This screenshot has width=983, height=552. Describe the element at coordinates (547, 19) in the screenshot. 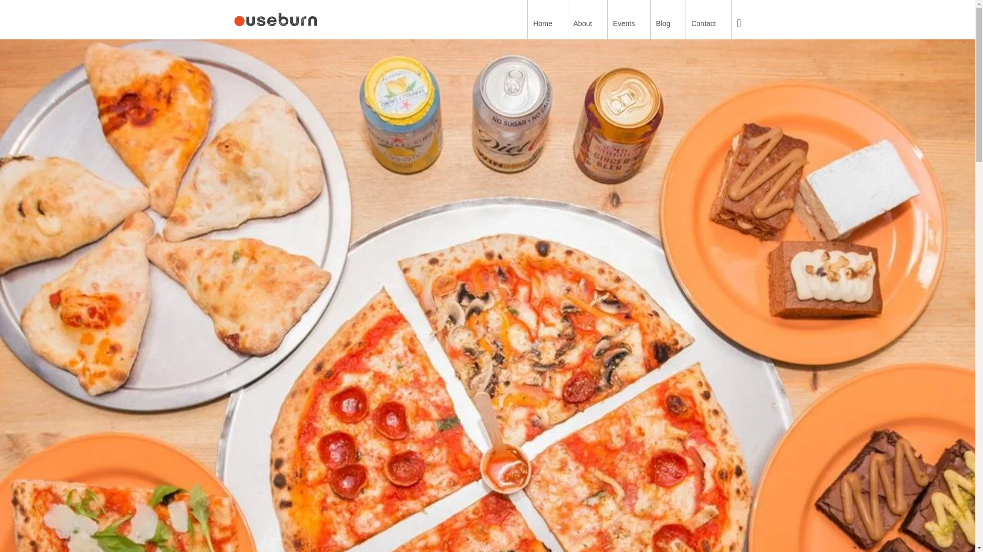

I see `Home` at that location.